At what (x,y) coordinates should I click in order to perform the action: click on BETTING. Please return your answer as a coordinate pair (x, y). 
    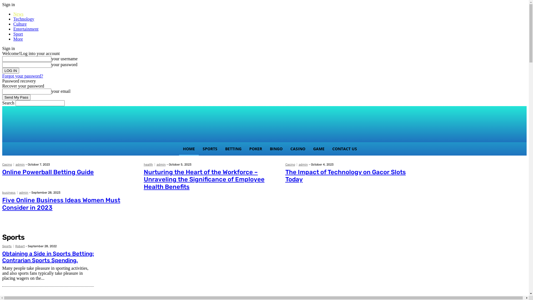
    Looking at the image, I should click on (233, 149).